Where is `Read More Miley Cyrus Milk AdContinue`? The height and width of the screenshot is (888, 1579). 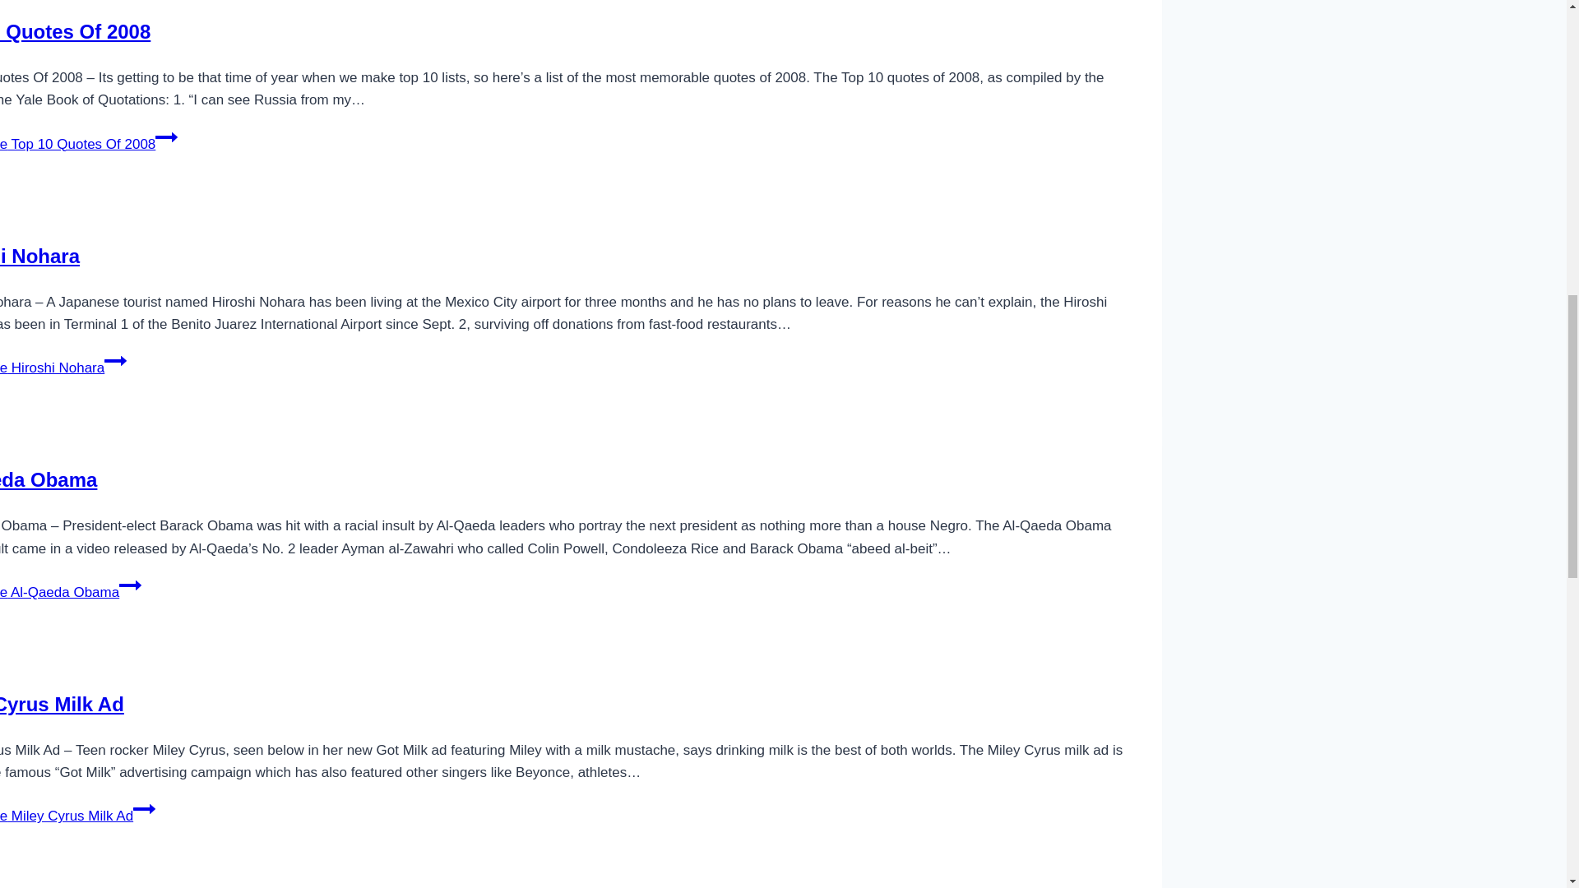 Read More Miley Cyrus Milk AdContinue is located at coordinates (77, 816).